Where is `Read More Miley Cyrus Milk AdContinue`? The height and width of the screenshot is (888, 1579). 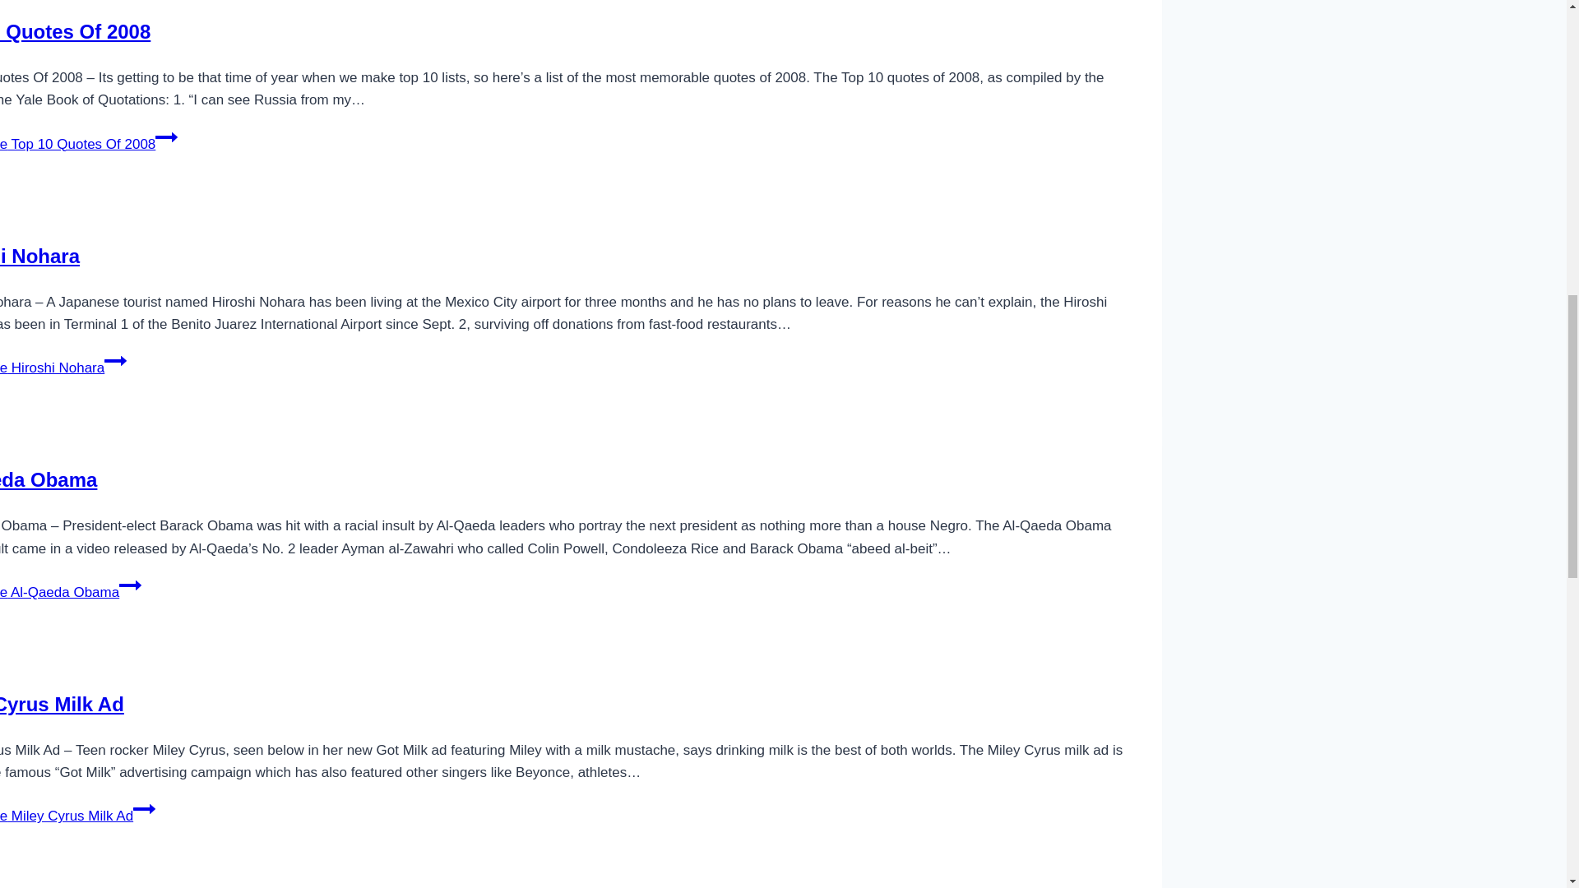 Read More Miley Cyrus Milk AdContinue is located at coordinates (77, 816).